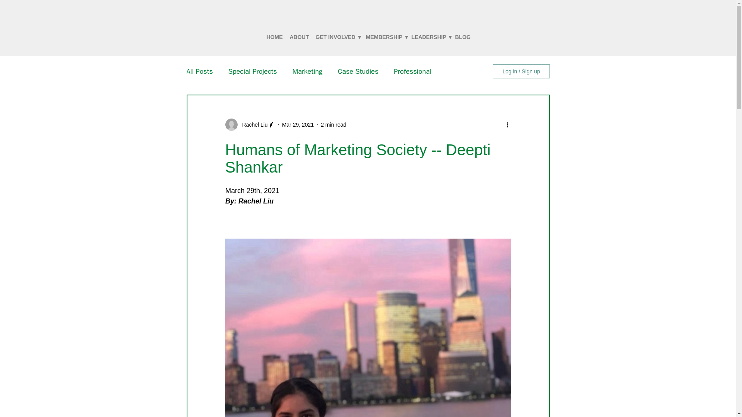 Image resolution: width=742 pixels, height=417 pixels. What do you see at coordinates (358, 71) in the screenshot?
I see `Case Studies` at bounding box center [358, 71].